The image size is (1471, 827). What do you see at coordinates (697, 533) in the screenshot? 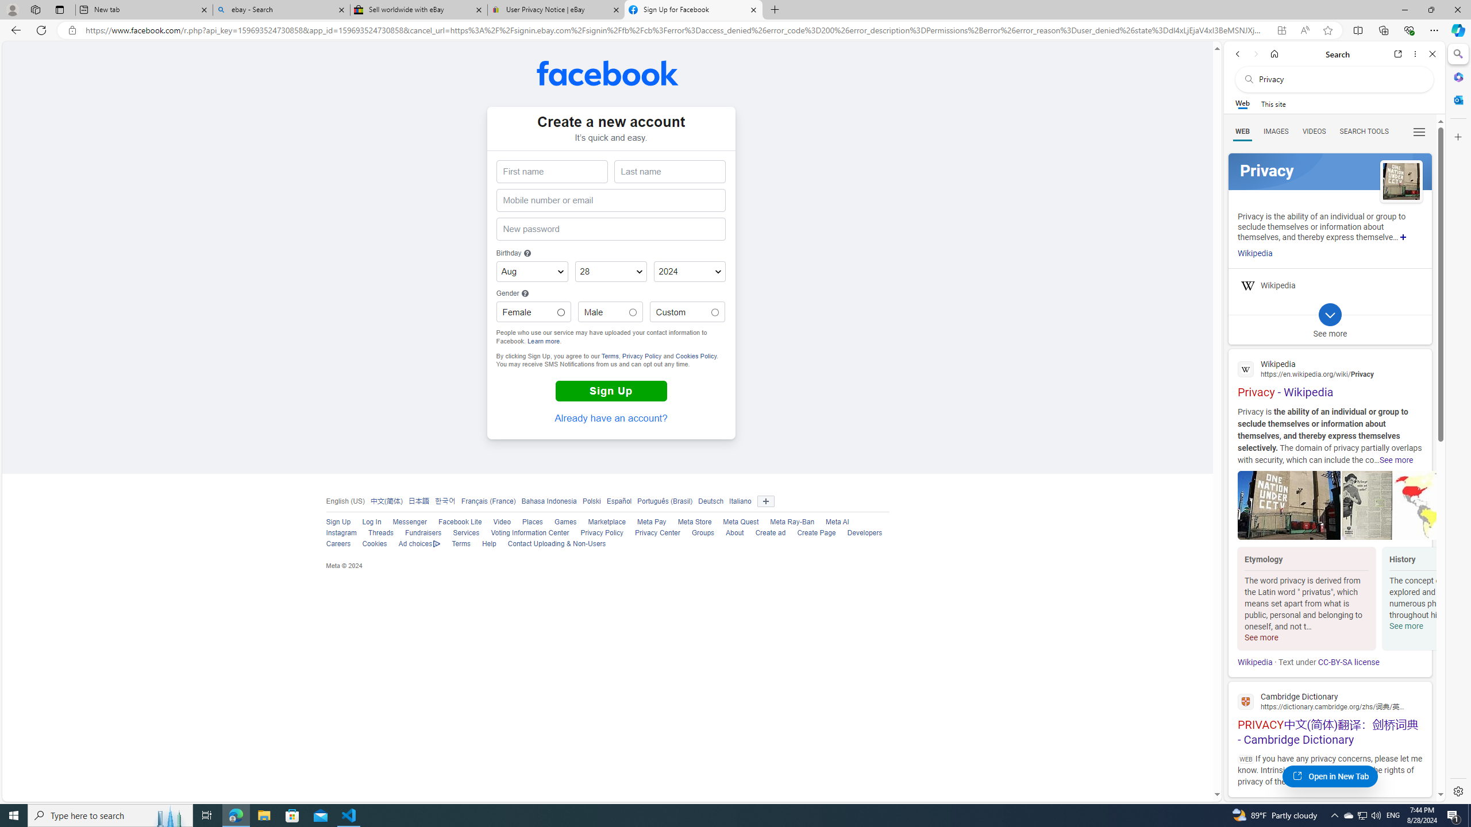
I see `Groups` at bounding box center [697, 533].